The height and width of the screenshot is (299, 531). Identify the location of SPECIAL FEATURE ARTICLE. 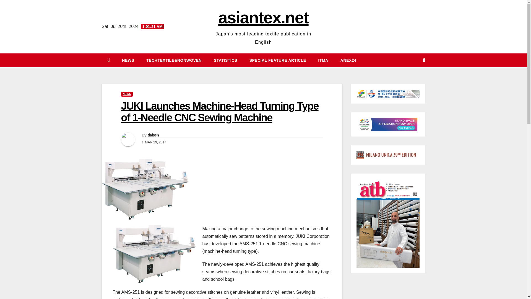
(278, 60).